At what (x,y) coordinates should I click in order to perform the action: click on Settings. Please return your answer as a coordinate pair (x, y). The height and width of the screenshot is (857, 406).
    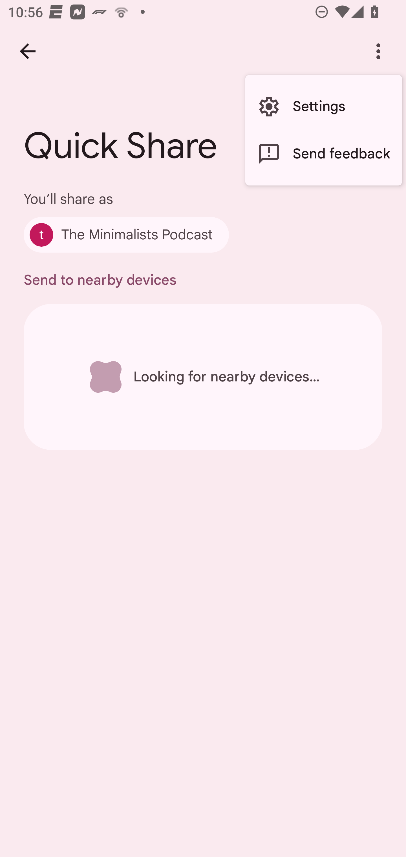
    Looking at the image, I should click on (323, 107).